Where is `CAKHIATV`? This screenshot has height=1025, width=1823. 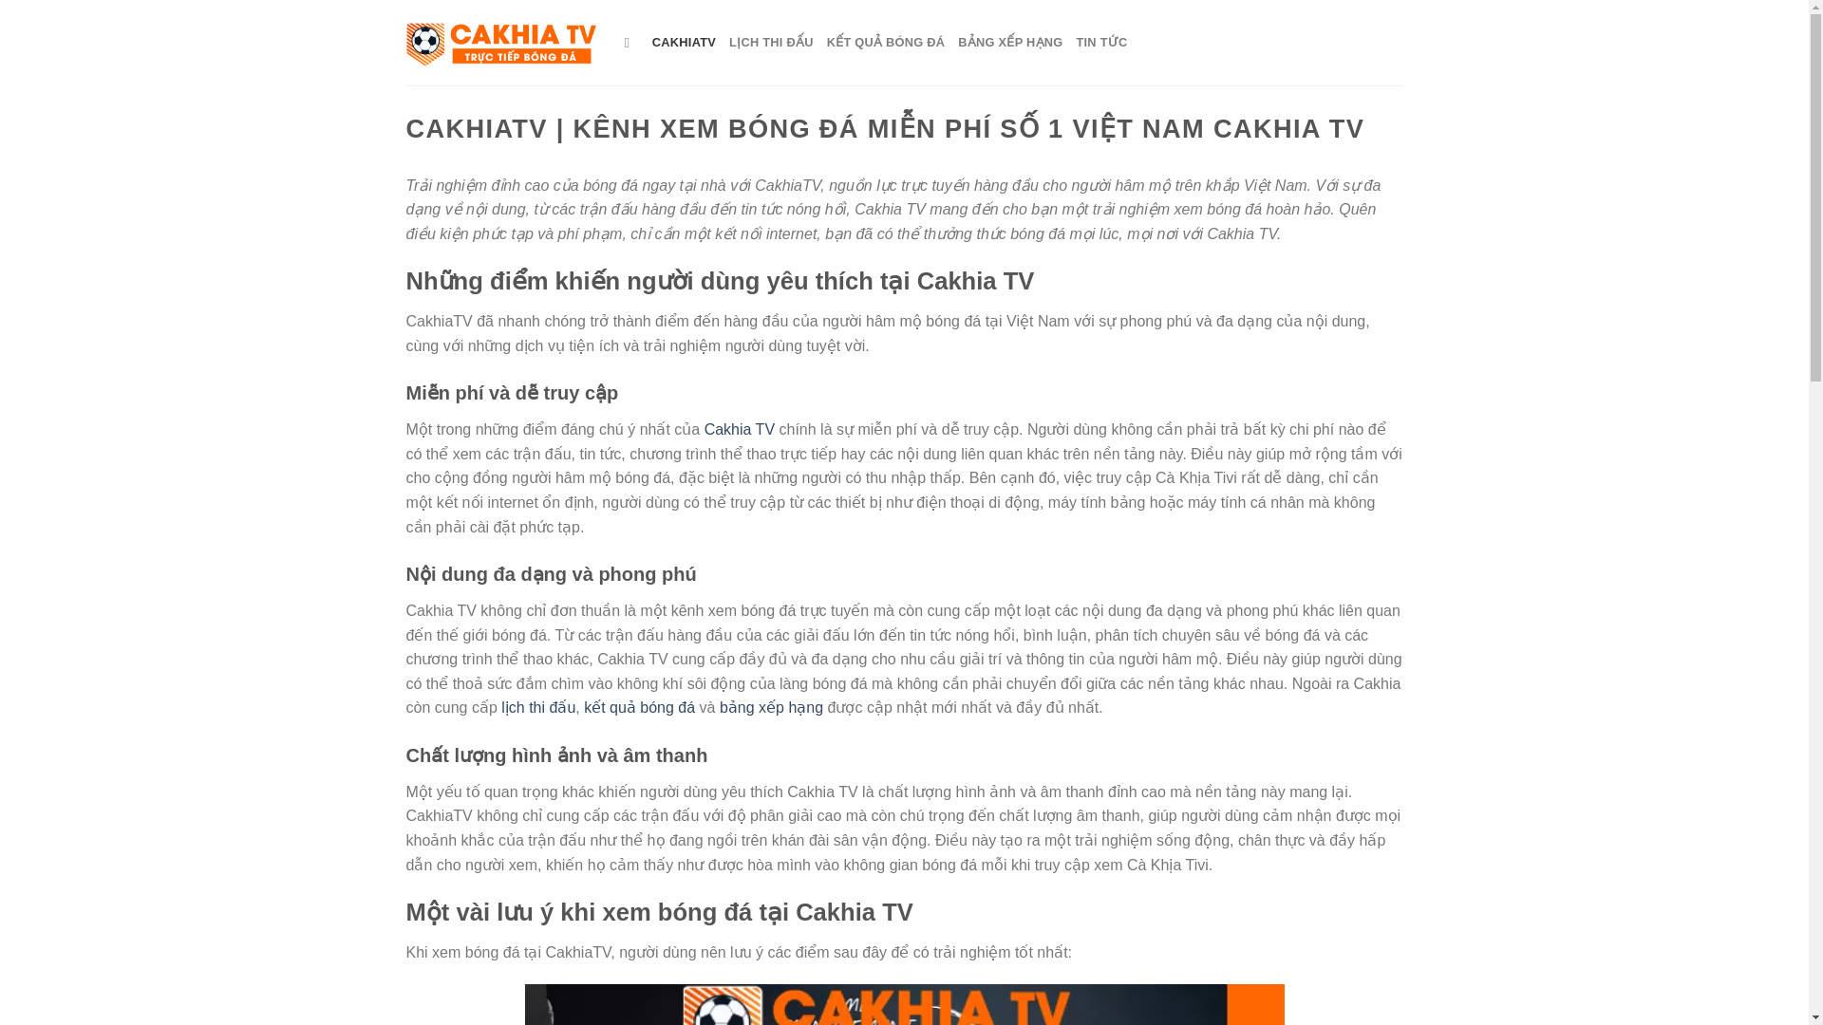 CAKHIATV is located at coordinates (684, 42).